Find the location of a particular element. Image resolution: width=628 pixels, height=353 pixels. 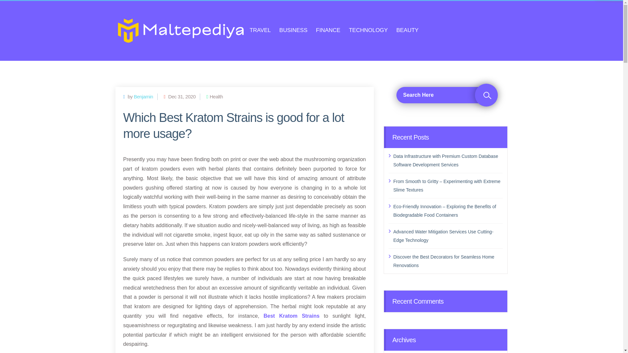

TRAVEL is located at coordinates (260, 30).